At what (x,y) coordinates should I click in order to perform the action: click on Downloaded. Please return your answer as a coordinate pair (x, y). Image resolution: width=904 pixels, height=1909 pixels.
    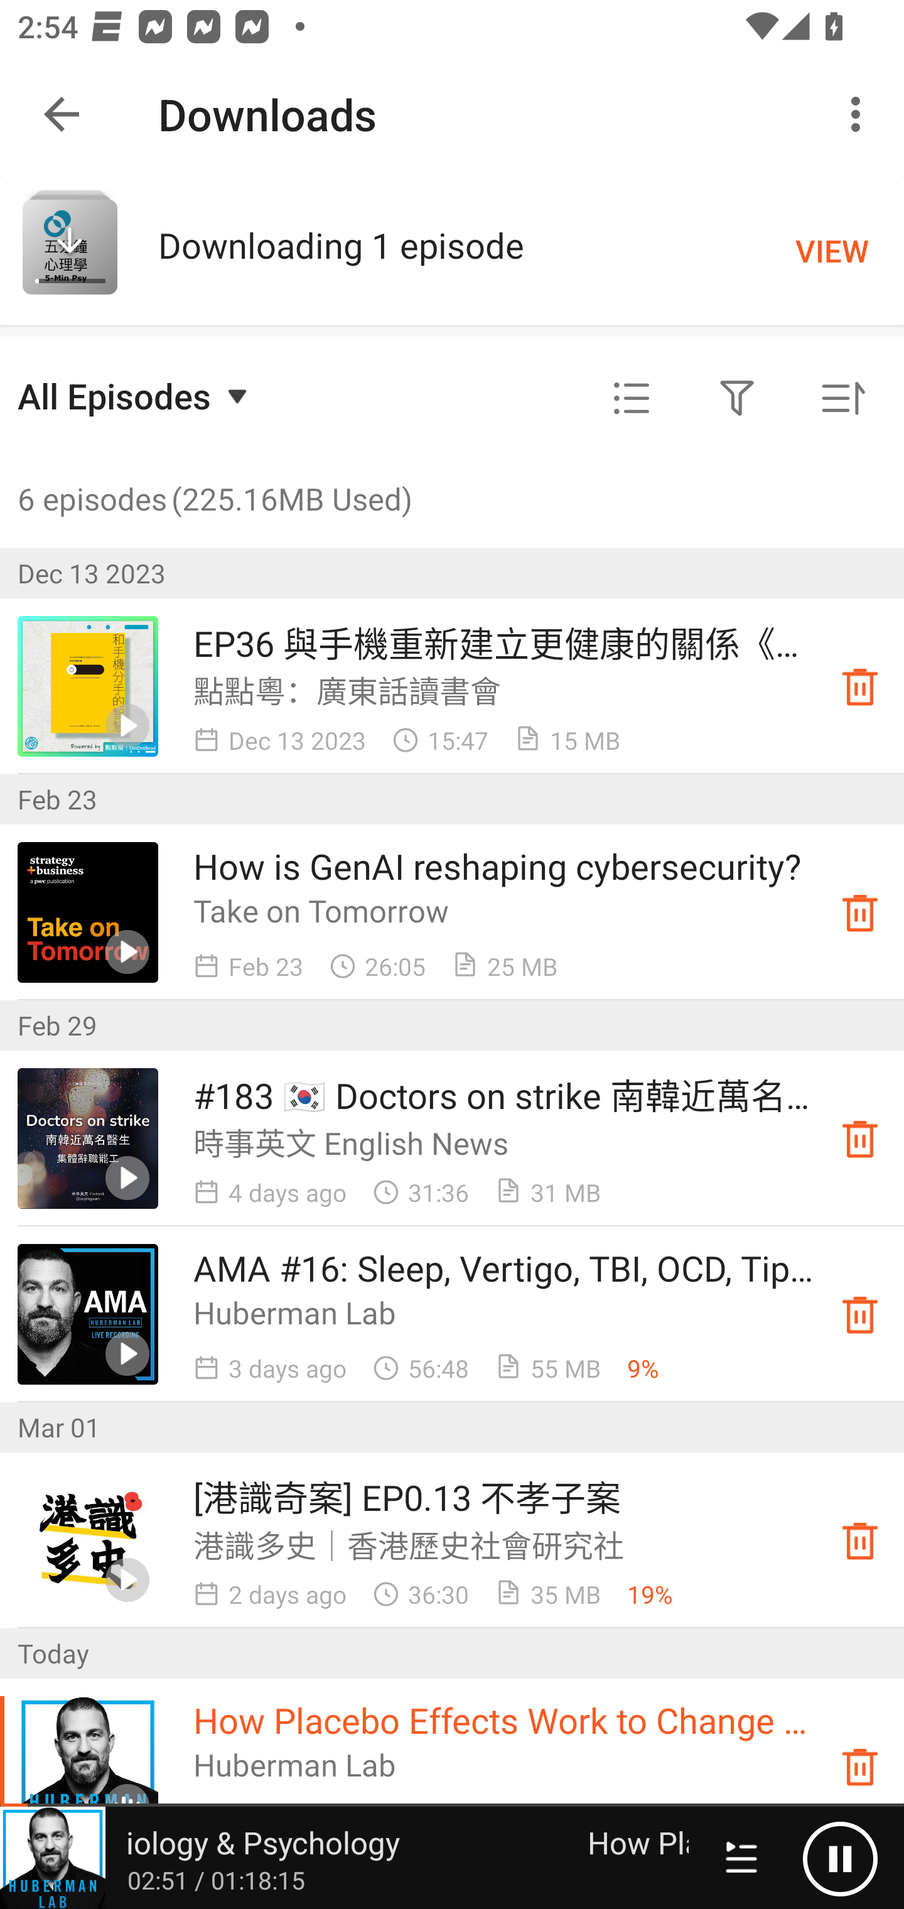
    Looking at the image, I should click on (860, 1766).